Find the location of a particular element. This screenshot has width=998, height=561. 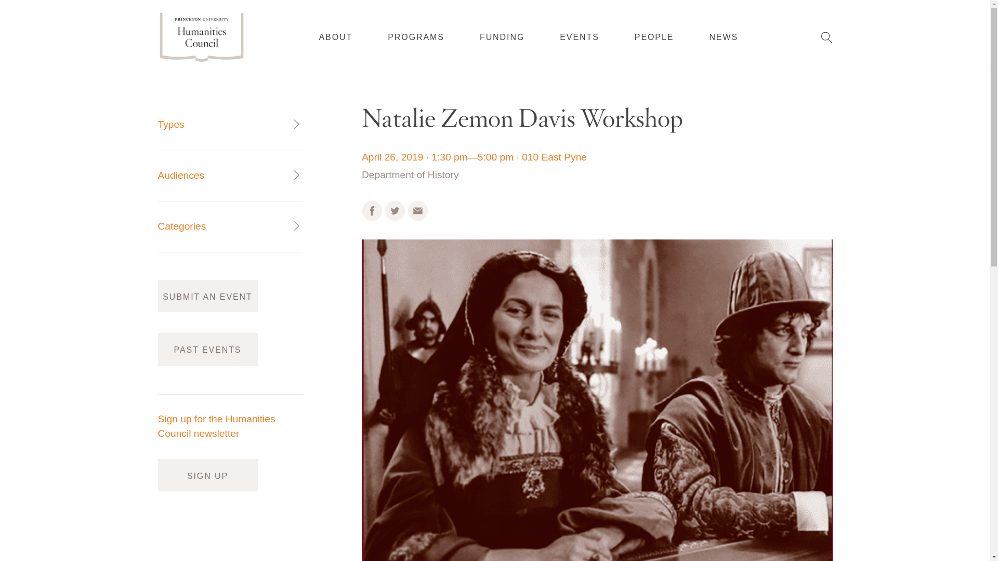

PROGRAMS is located at coordinates (416, 37).